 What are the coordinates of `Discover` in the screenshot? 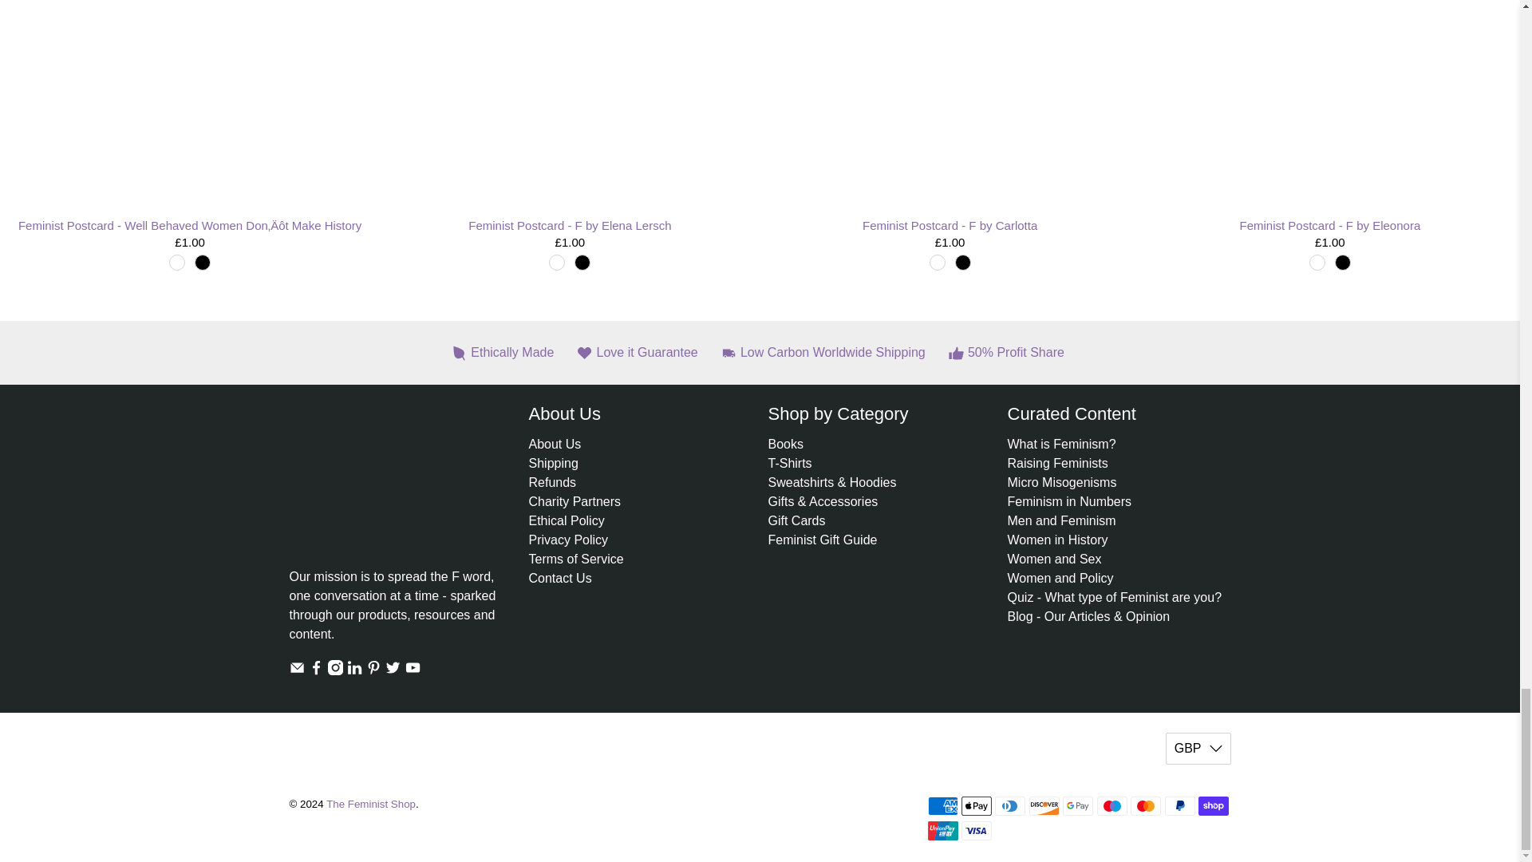 It's located at (1044, 805).